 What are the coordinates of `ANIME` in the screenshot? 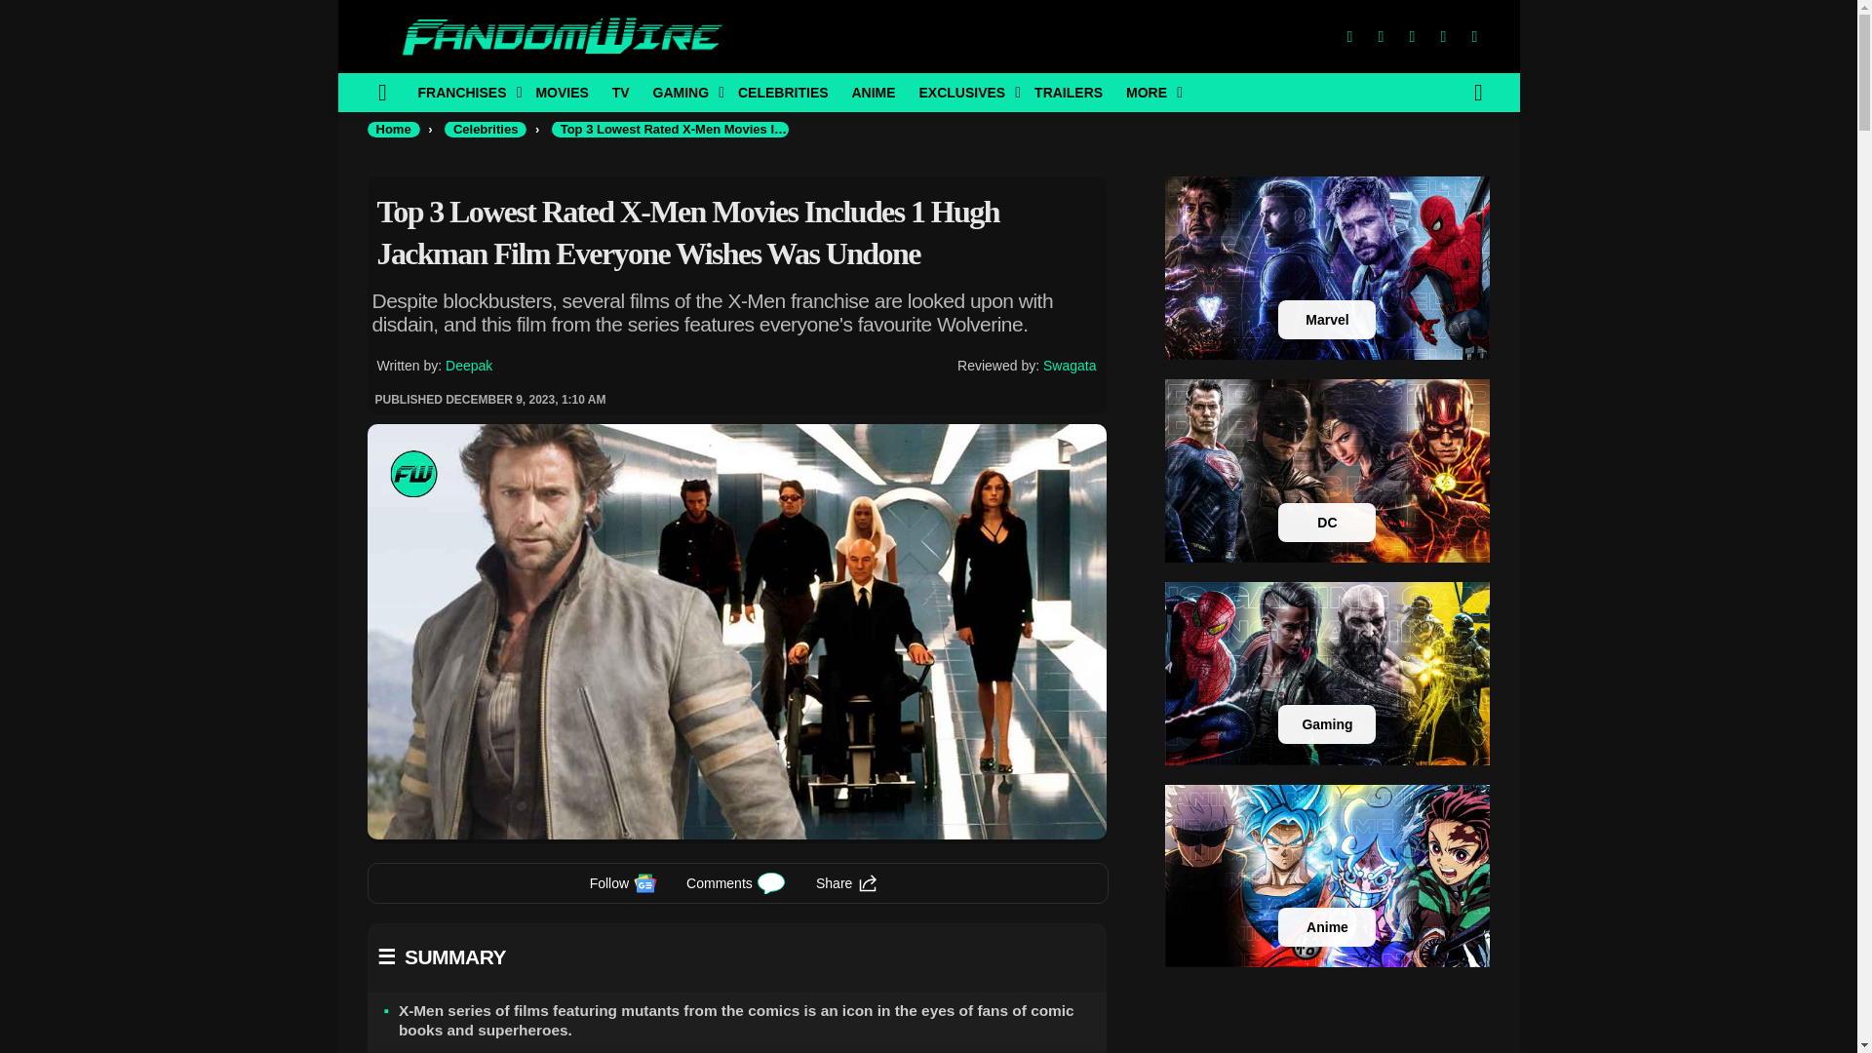 It's located at (872, 92).